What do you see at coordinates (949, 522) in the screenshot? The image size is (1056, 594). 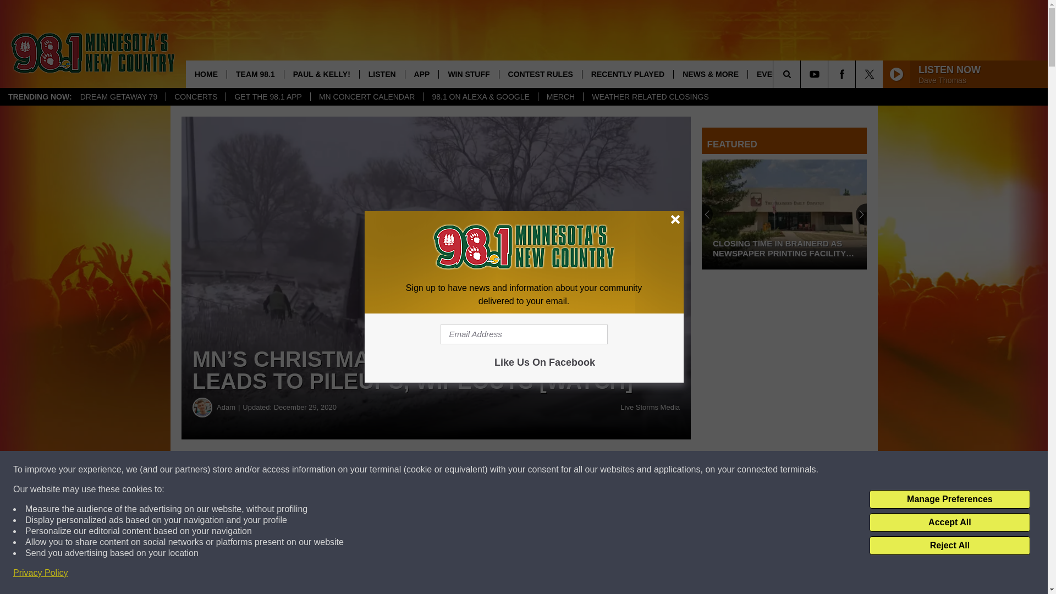 I see `Accept All` at bounding box center [949, 522].